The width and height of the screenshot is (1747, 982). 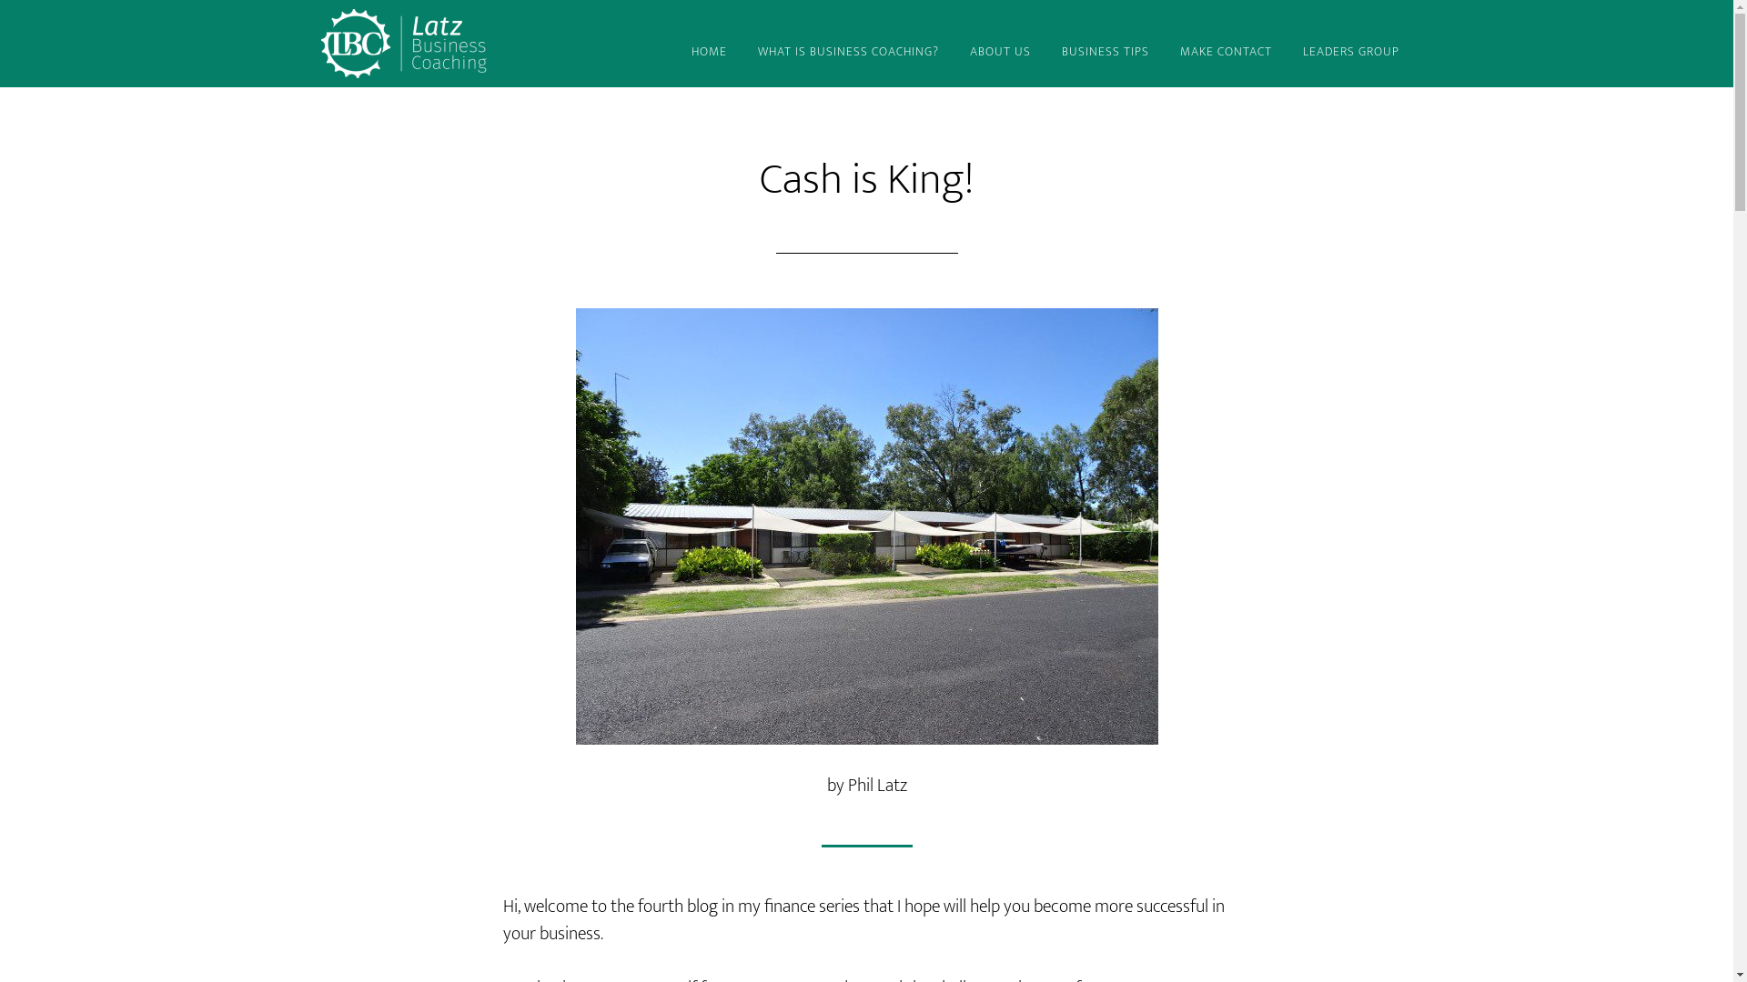 What do you see at coordinates (999, 53) in the screenshot?
I see `ABOUT US` at bounding box center [999, 53].